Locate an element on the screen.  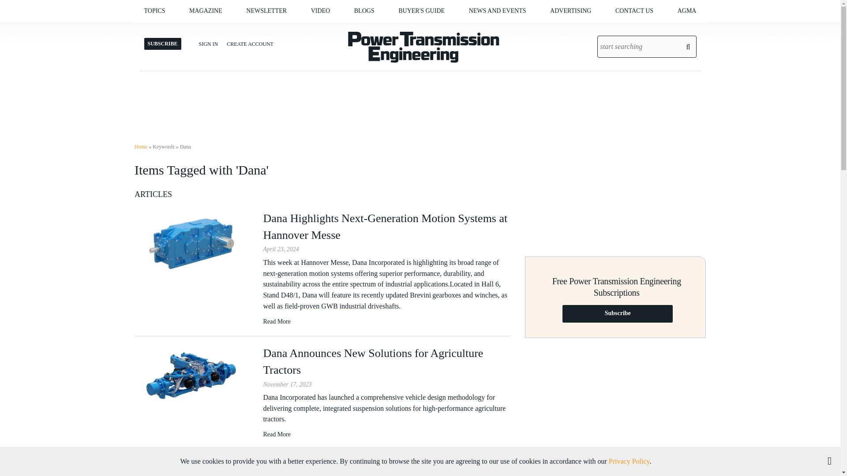
Dana-Transmission.jpg is located at coordinates (194, 467).